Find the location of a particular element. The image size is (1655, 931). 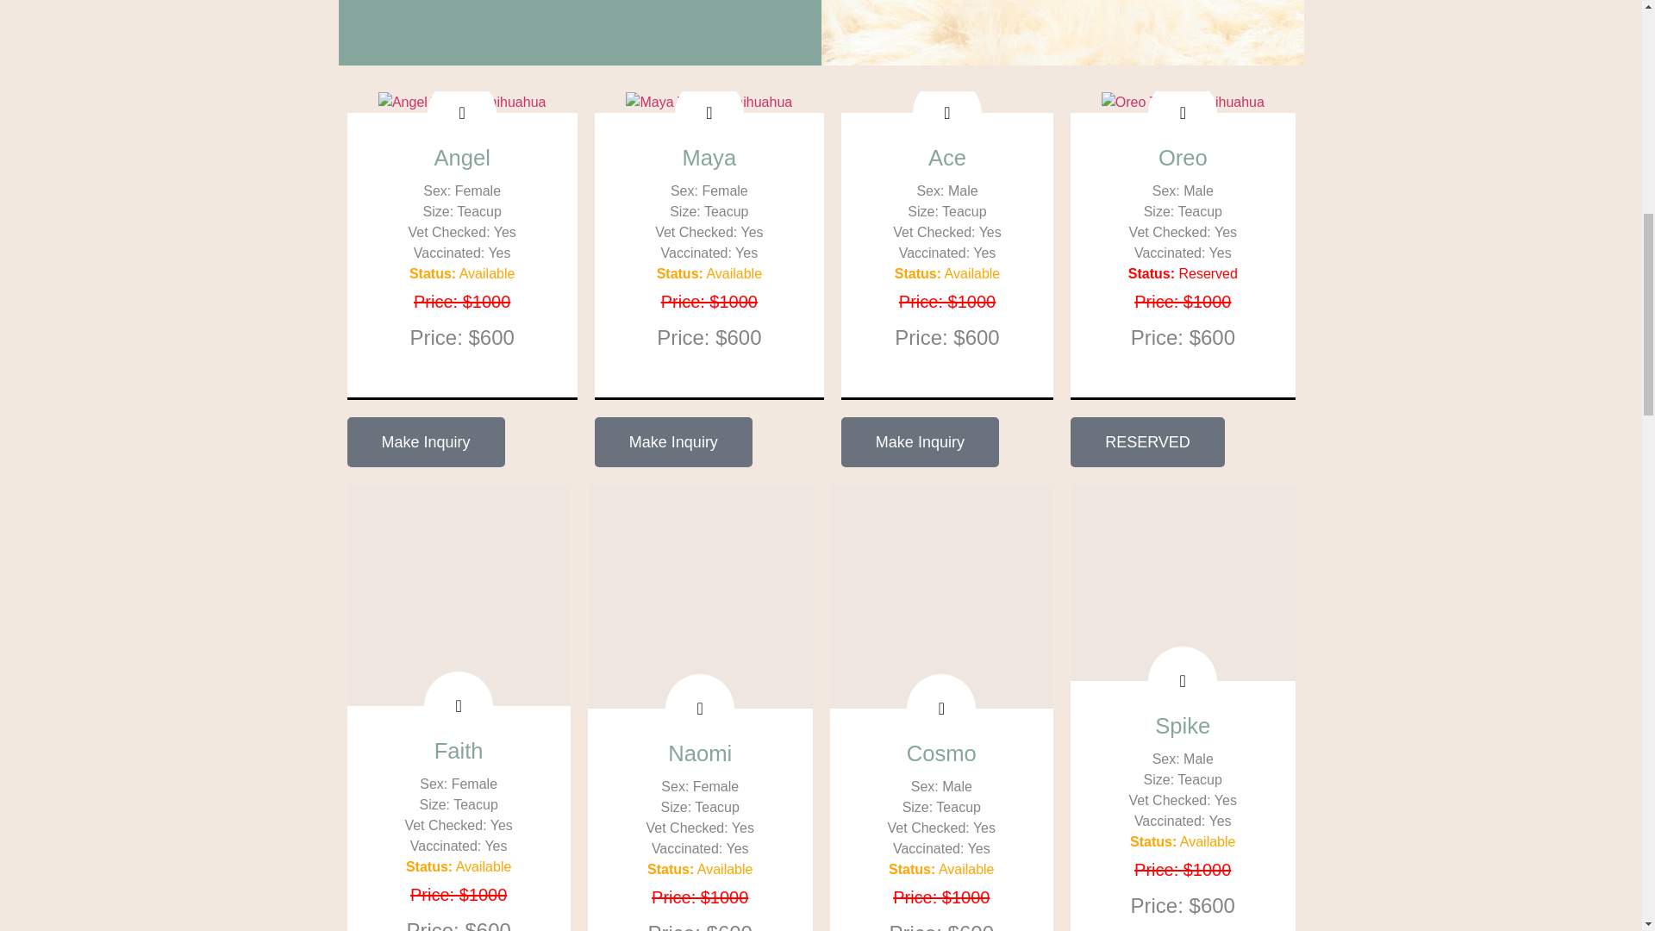

RESERVED is located at coordinates (1147, 441).